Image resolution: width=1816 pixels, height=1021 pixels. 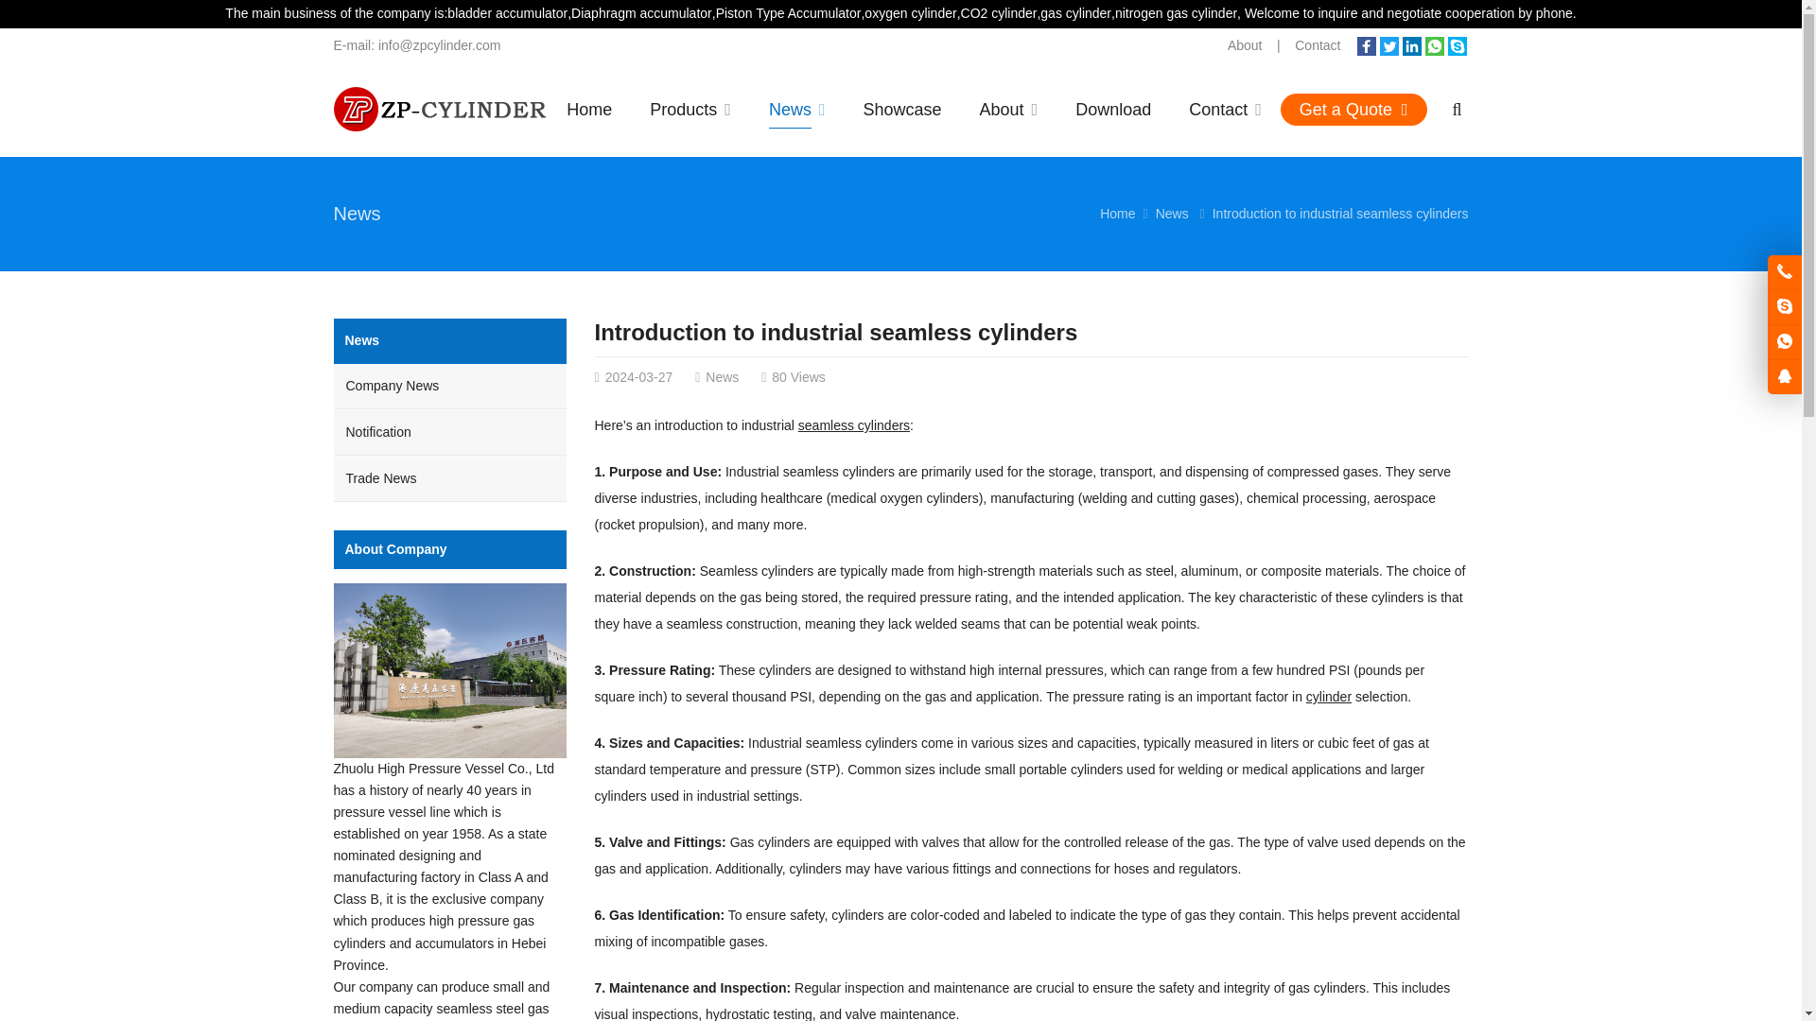 What do you see at coordinates (788, 13) in the screenshot?
I see `Piston Type Accumulator` at bounding box center [788, 13].